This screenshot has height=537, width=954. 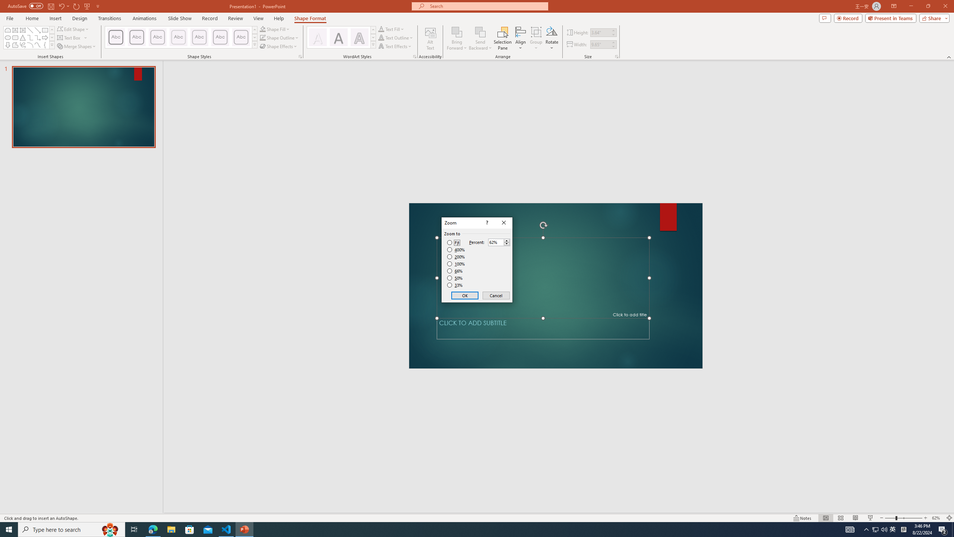 What do you see at coordinates (481, 38) in the screenshot?
I see `Send Backward` at bounding box center [481, 38].